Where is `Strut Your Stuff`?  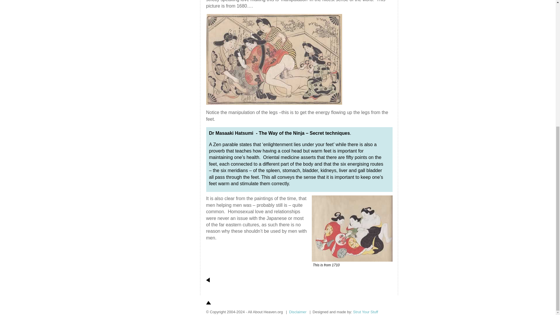
Strut Your Stuff is located at coordinates (366, 311).